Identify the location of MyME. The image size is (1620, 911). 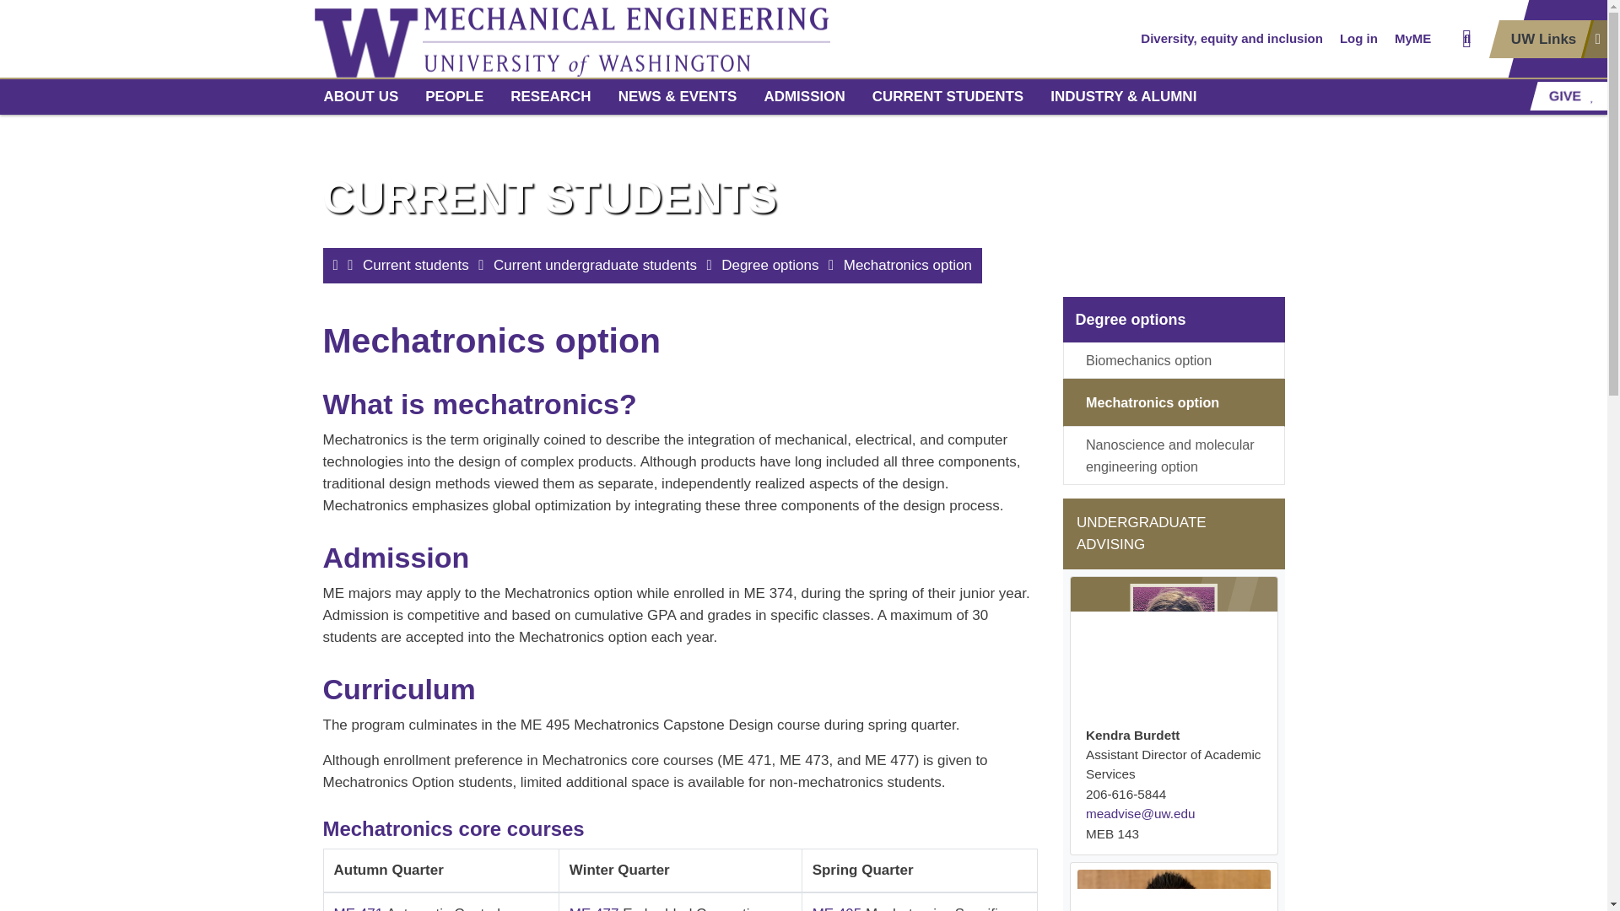
(1412, 39).